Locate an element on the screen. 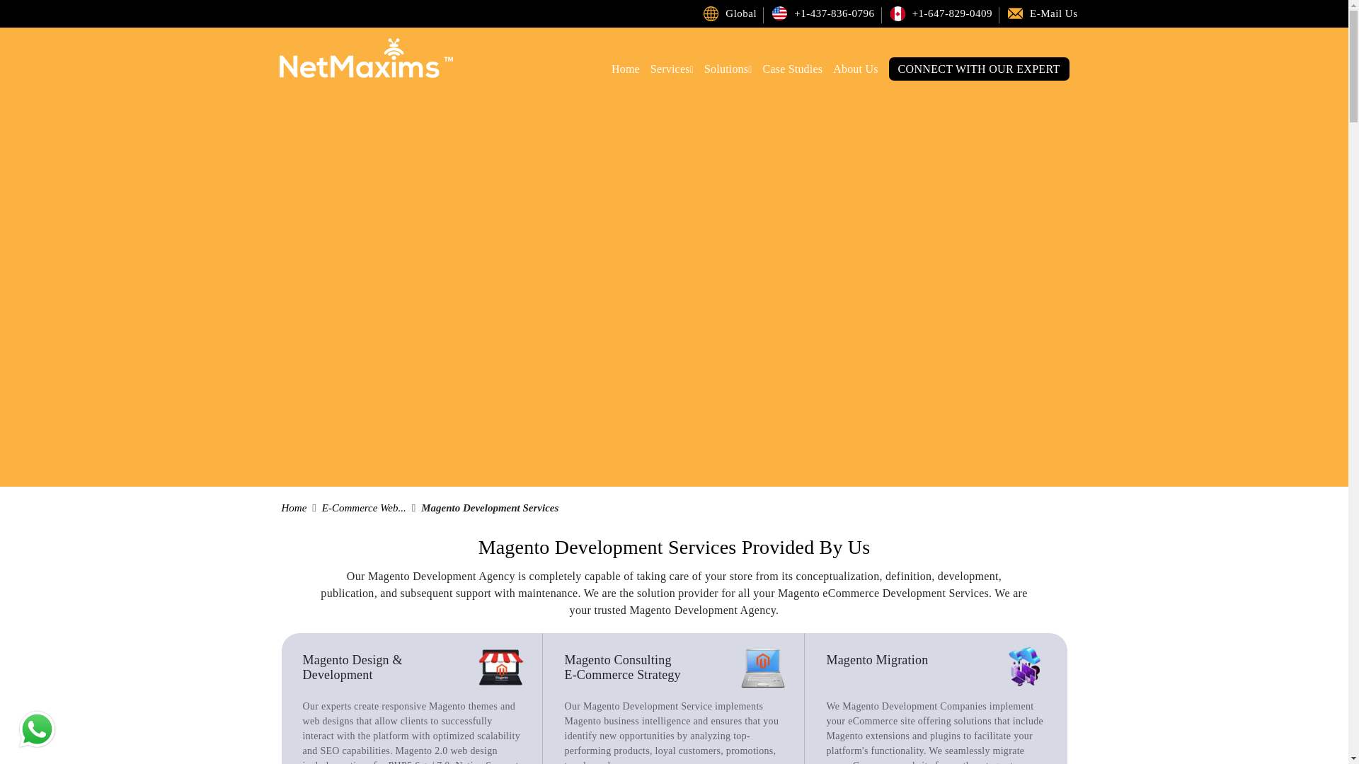  Magento Migration Icon is located at coordinates (1026, 668).